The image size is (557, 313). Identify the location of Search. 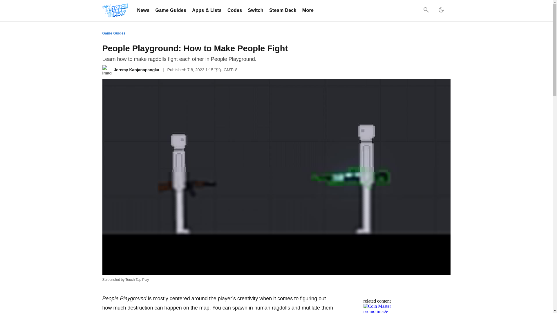
(426, 10).